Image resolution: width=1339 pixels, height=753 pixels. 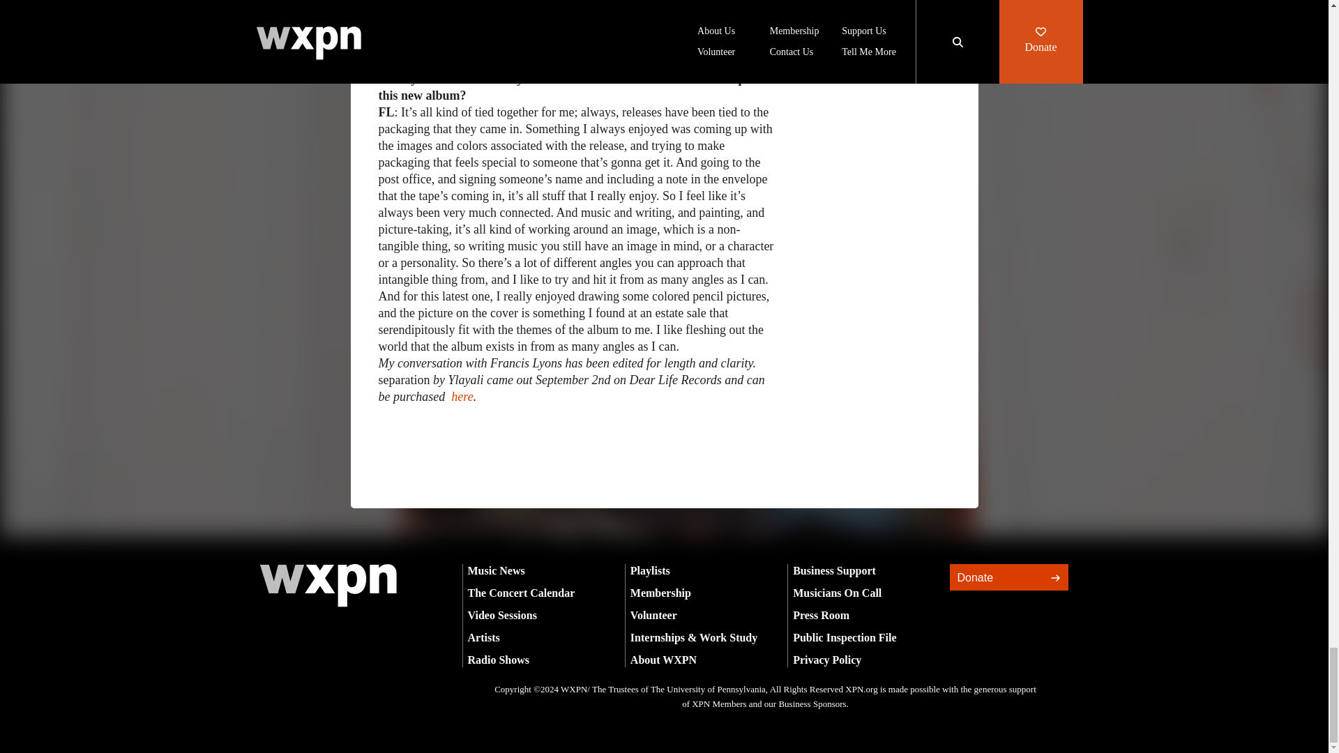 I want to click on here, so click(x=462, y=396).